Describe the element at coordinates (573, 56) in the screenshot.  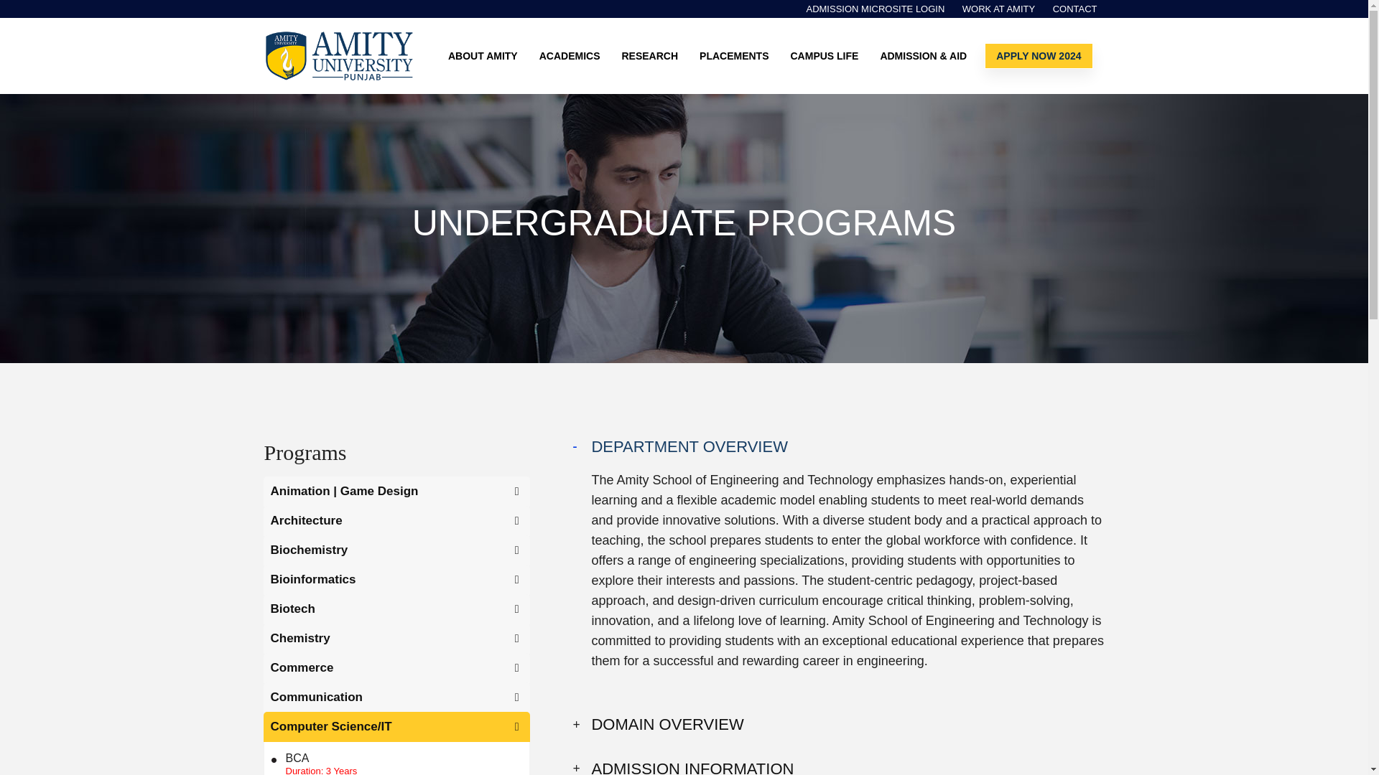
I see `ACADEMICS` at that location.